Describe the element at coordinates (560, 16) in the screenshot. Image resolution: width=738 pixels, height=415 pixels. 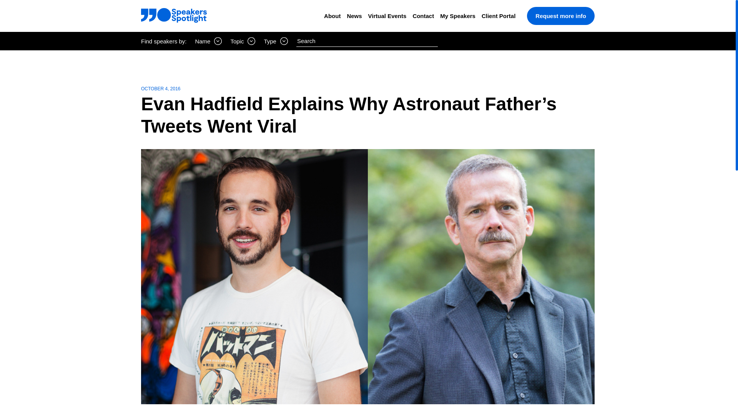
I see `Request more info` at that location.